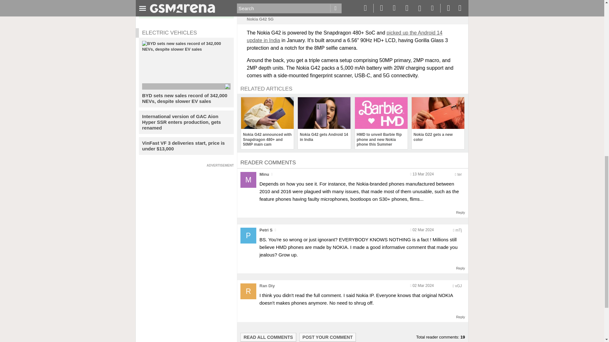 The image size is (609, 342). Describe the element at coordinates (458, 286) in the screenshot. I see `Encoded anonymized location` at that location.